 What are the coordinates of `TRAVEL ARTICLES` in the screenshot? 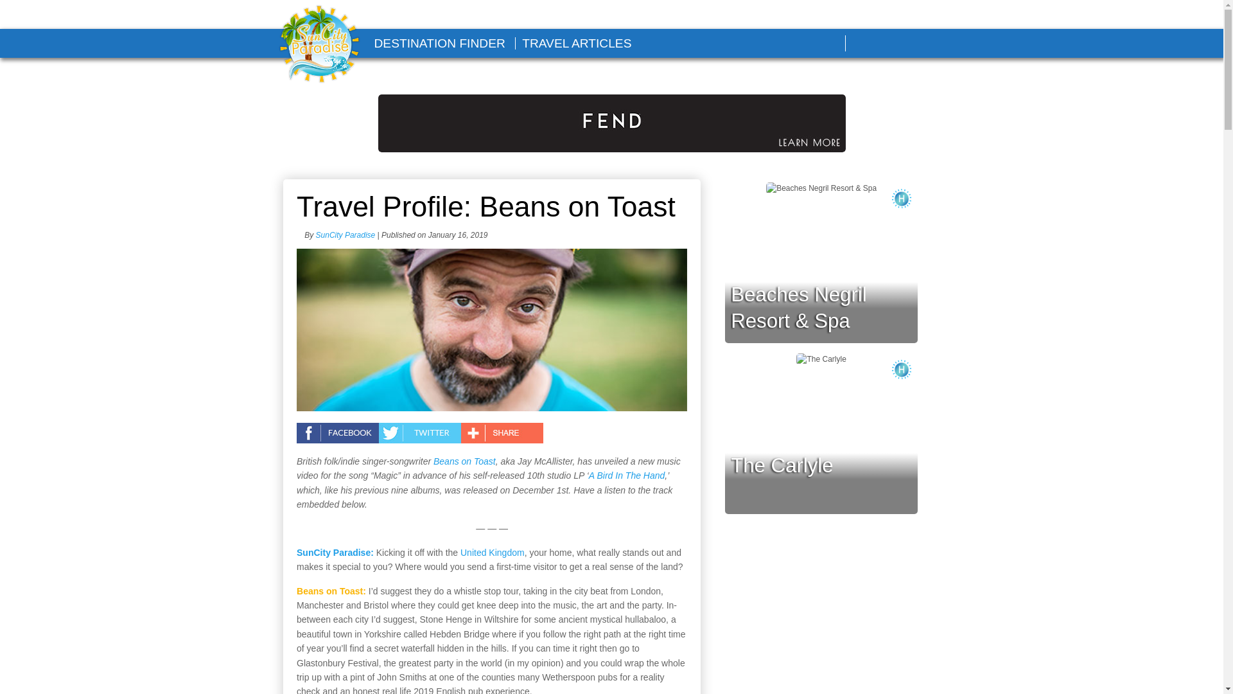 It's located at (577, 43).